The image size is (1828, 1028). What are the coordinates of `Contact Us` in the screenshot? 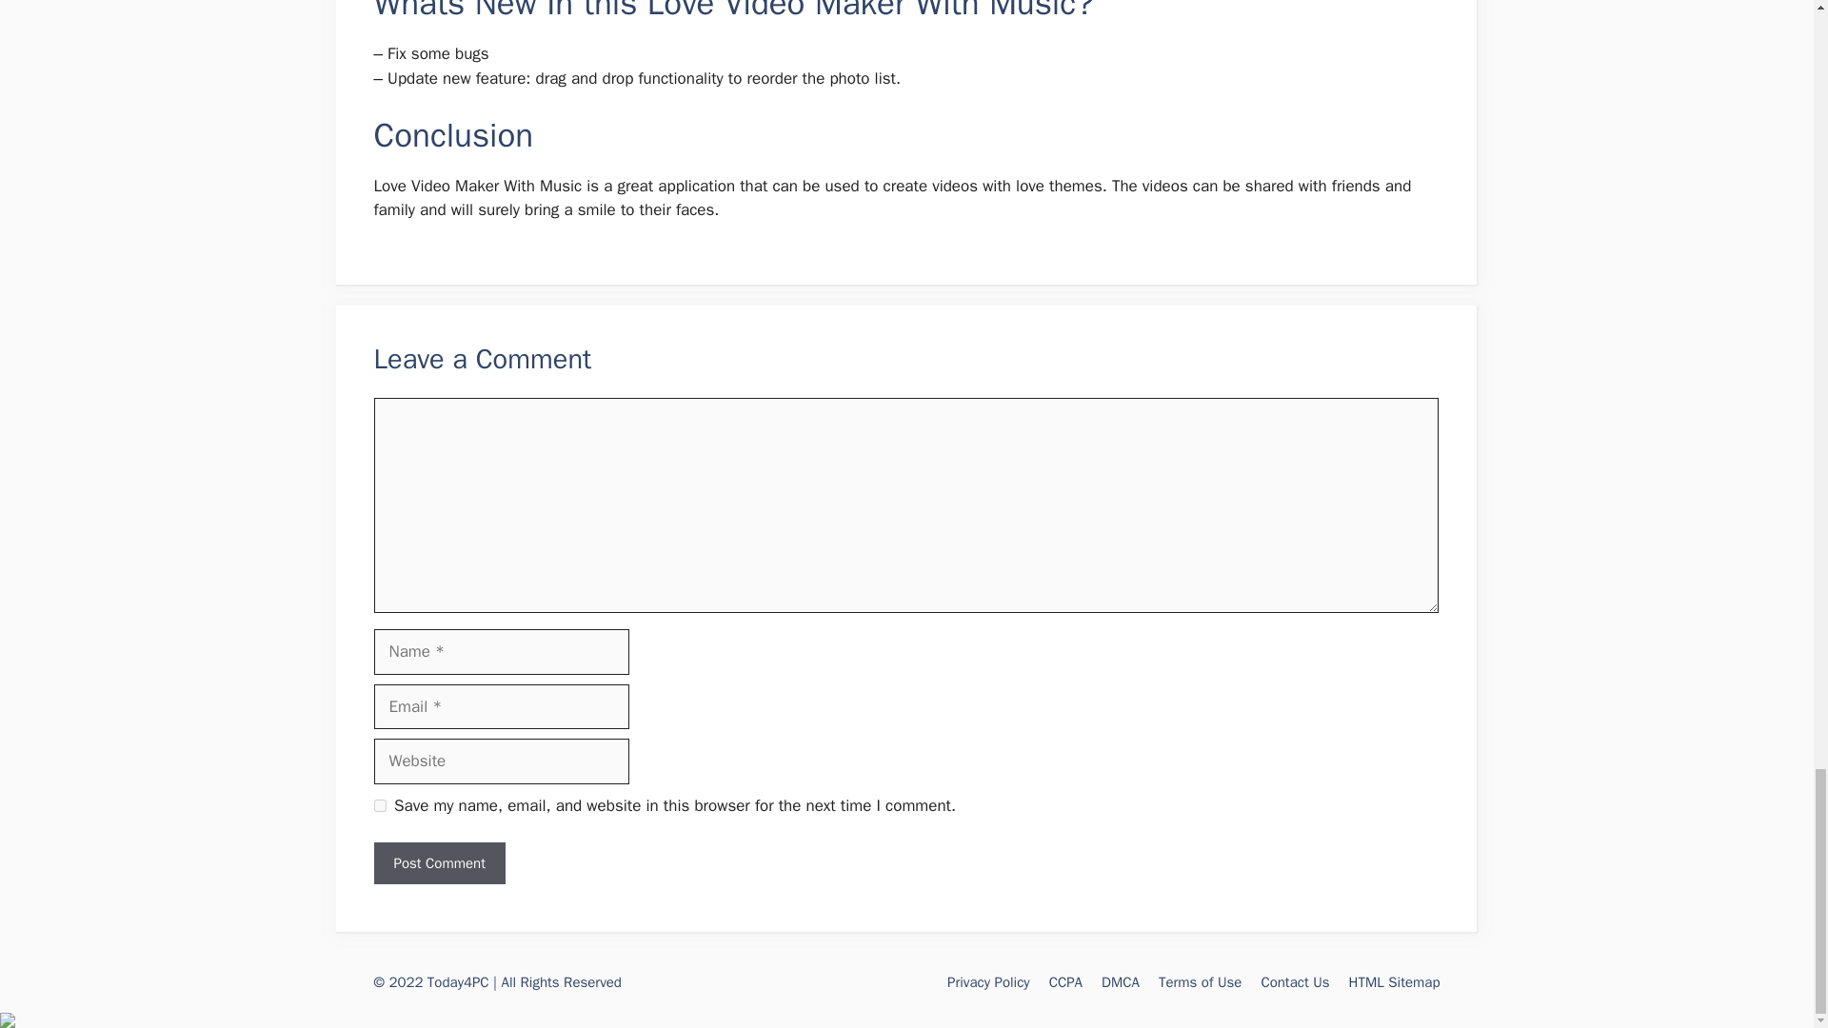 It's located at (1295, 982).